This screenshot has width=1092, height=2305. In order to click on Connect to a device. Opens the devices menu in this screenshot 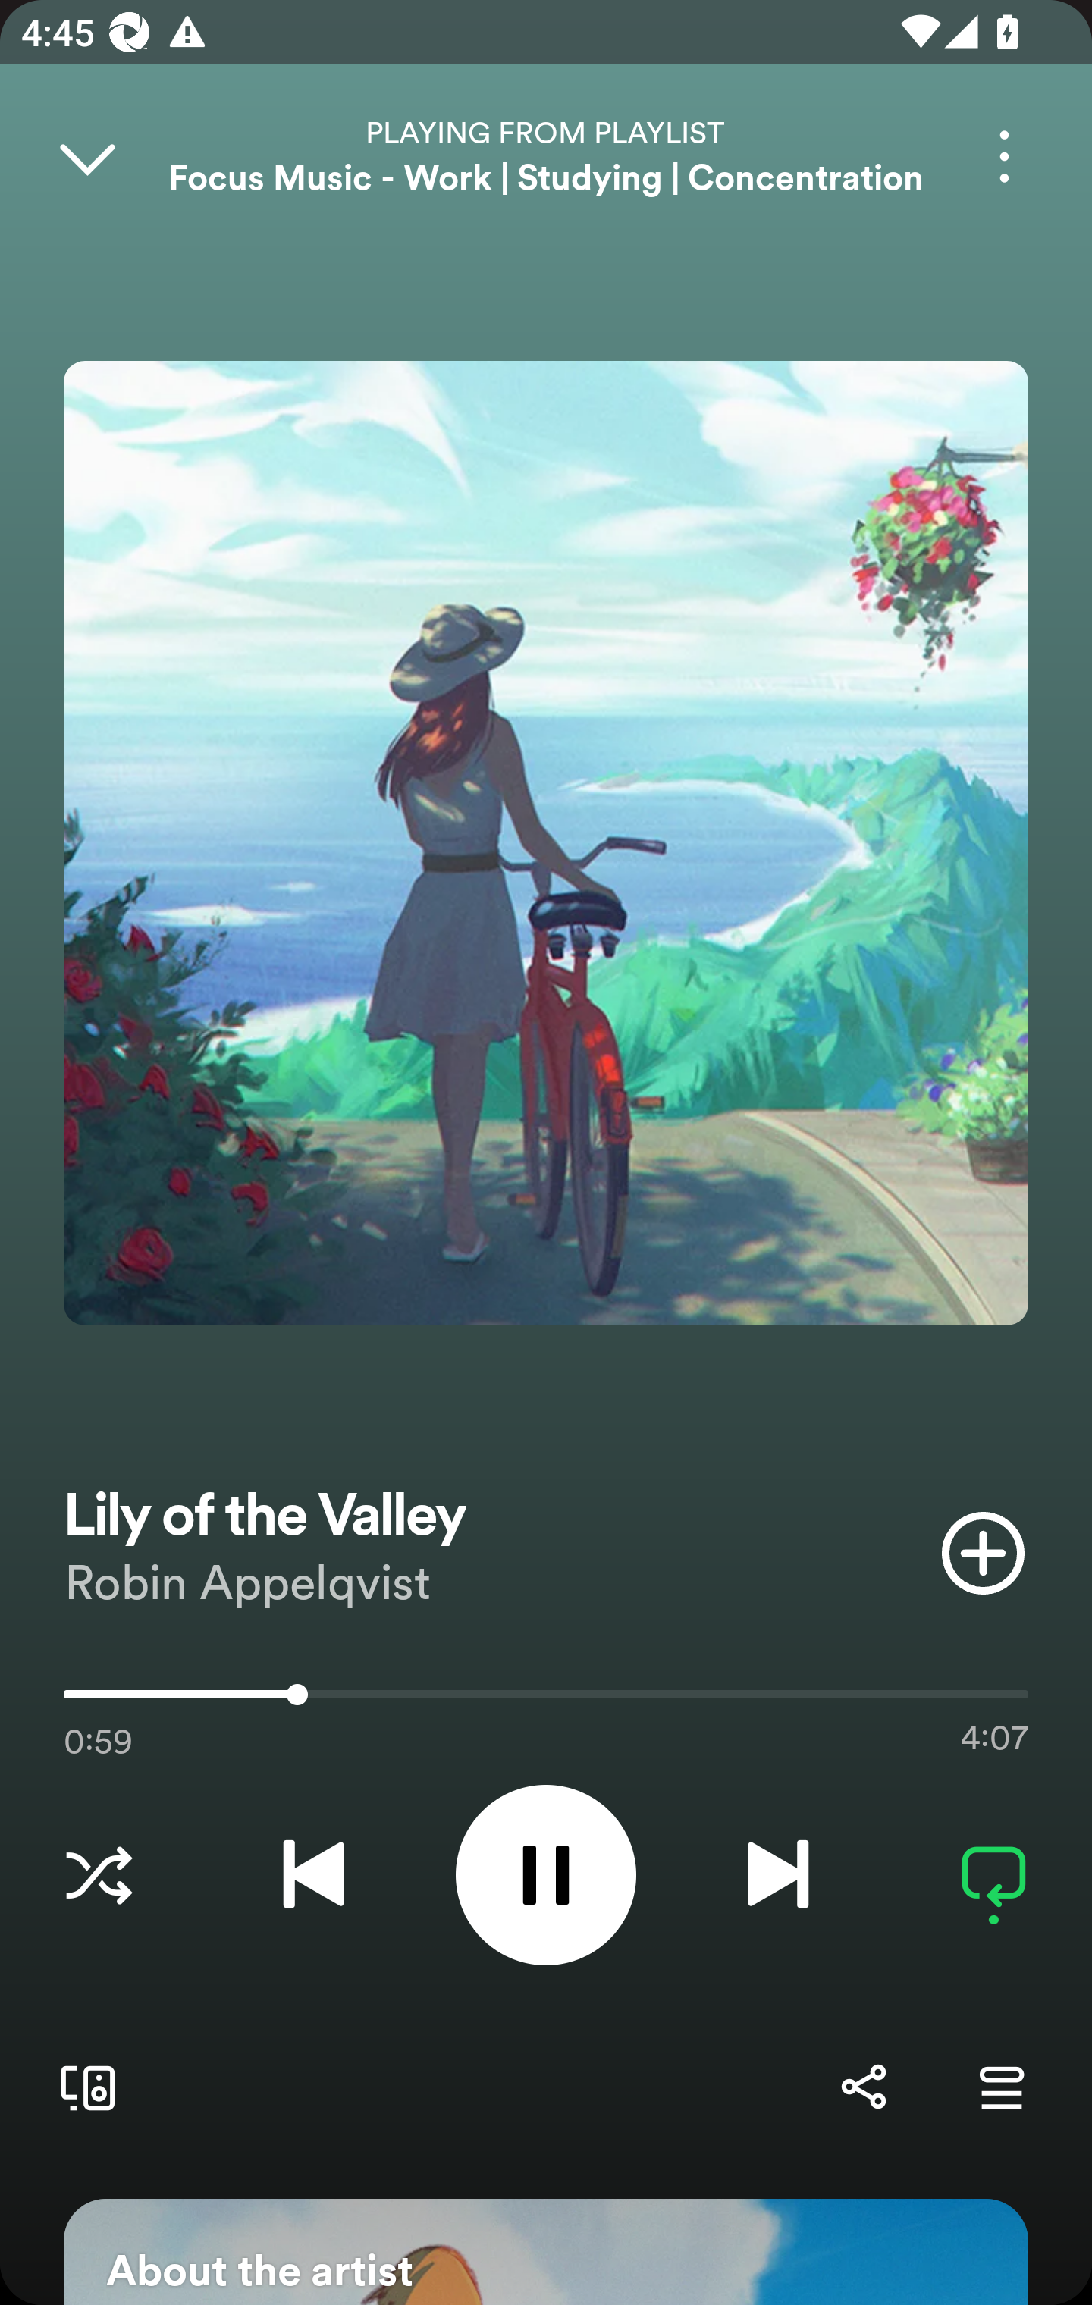, I will do `click(82, 2087)`.